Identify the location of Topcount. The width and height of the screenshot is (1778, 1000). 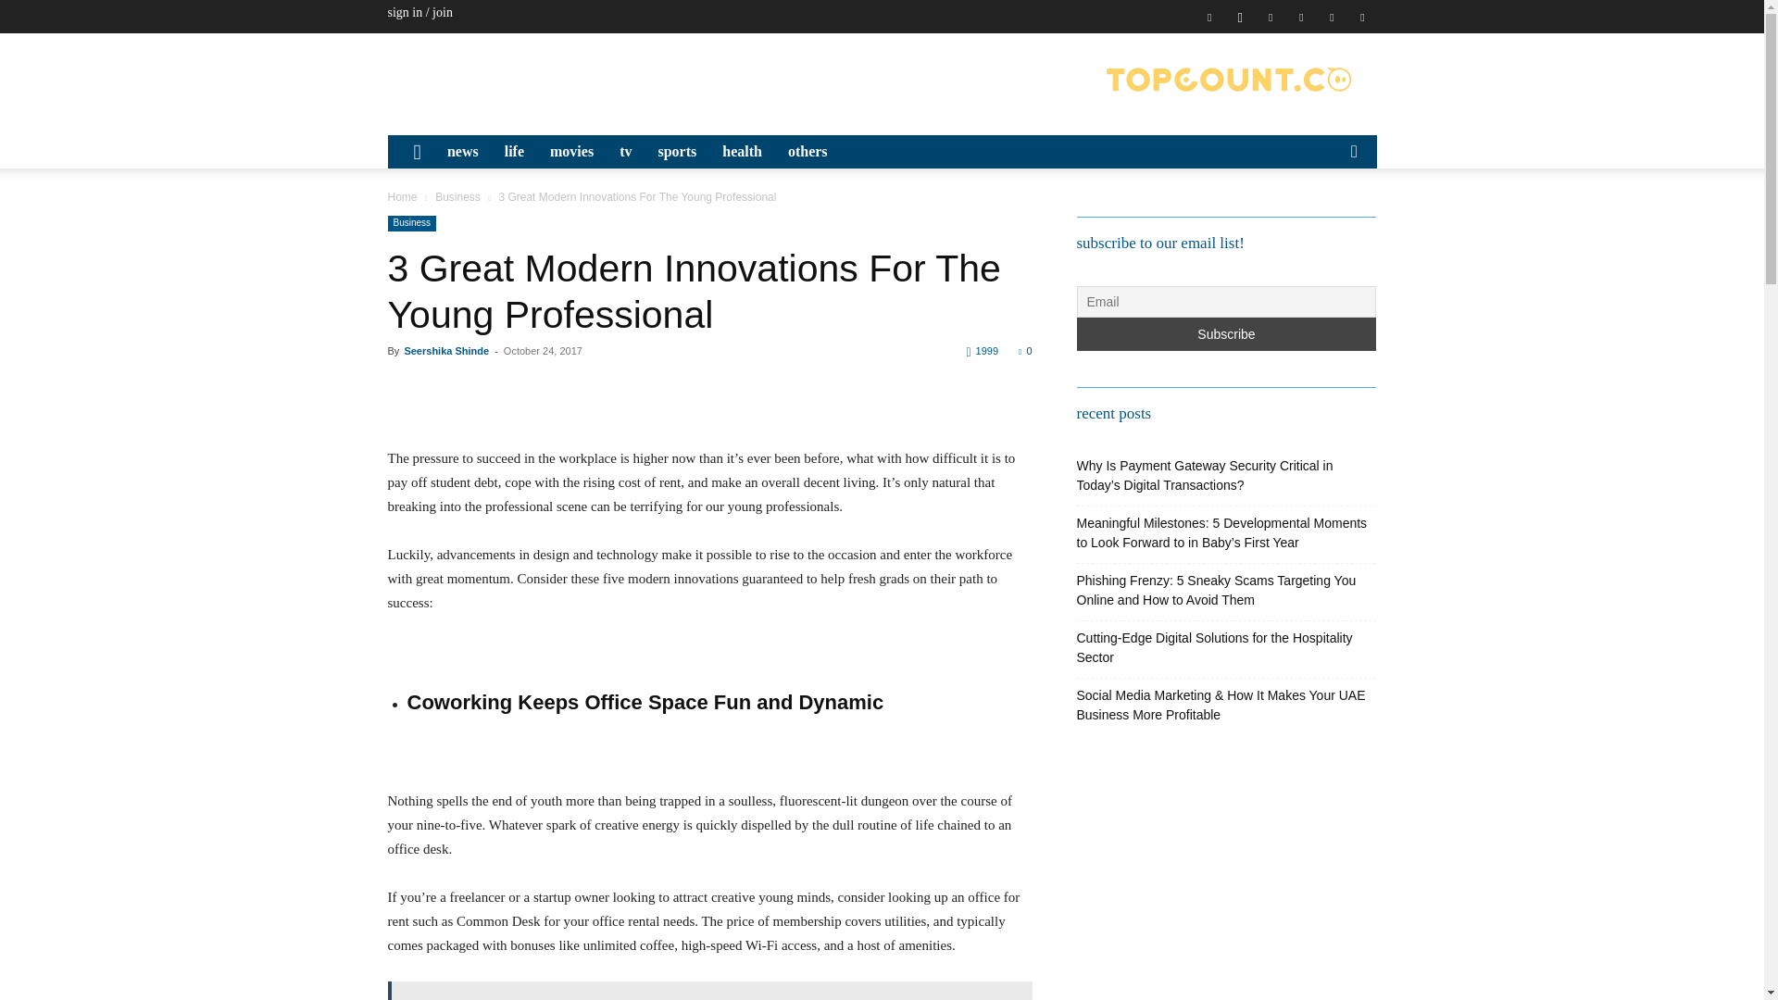
(1228, 80).